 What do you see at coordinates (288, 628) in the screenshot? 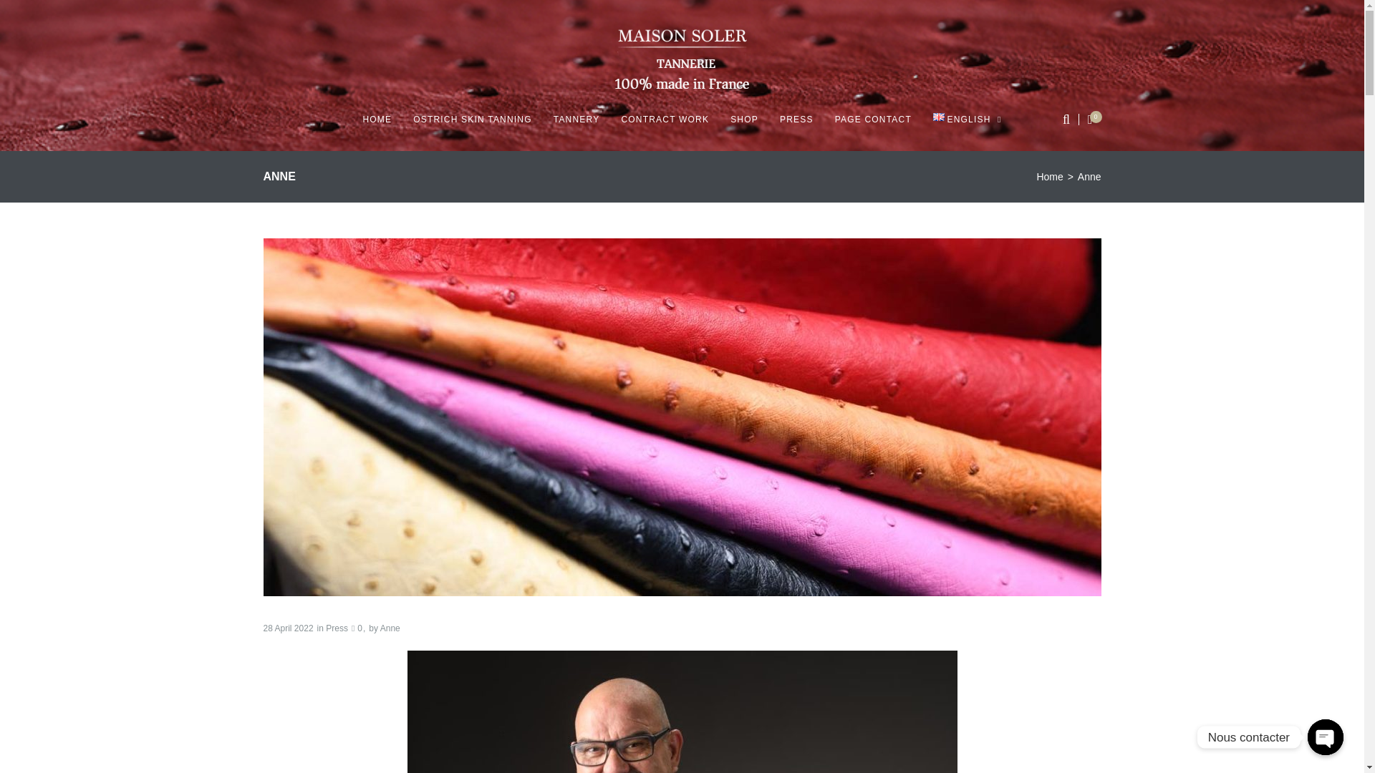
I see `28 April 2022` at bounding box center [288, 628].